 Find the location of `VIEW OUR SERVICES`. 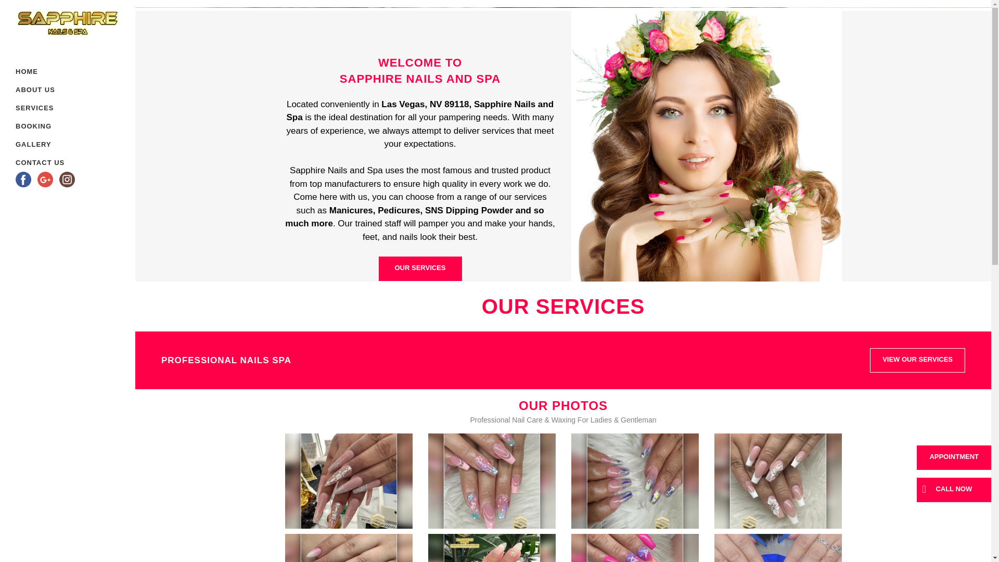

VIEW OUR SERVICES is located at coordinates (917, 360).